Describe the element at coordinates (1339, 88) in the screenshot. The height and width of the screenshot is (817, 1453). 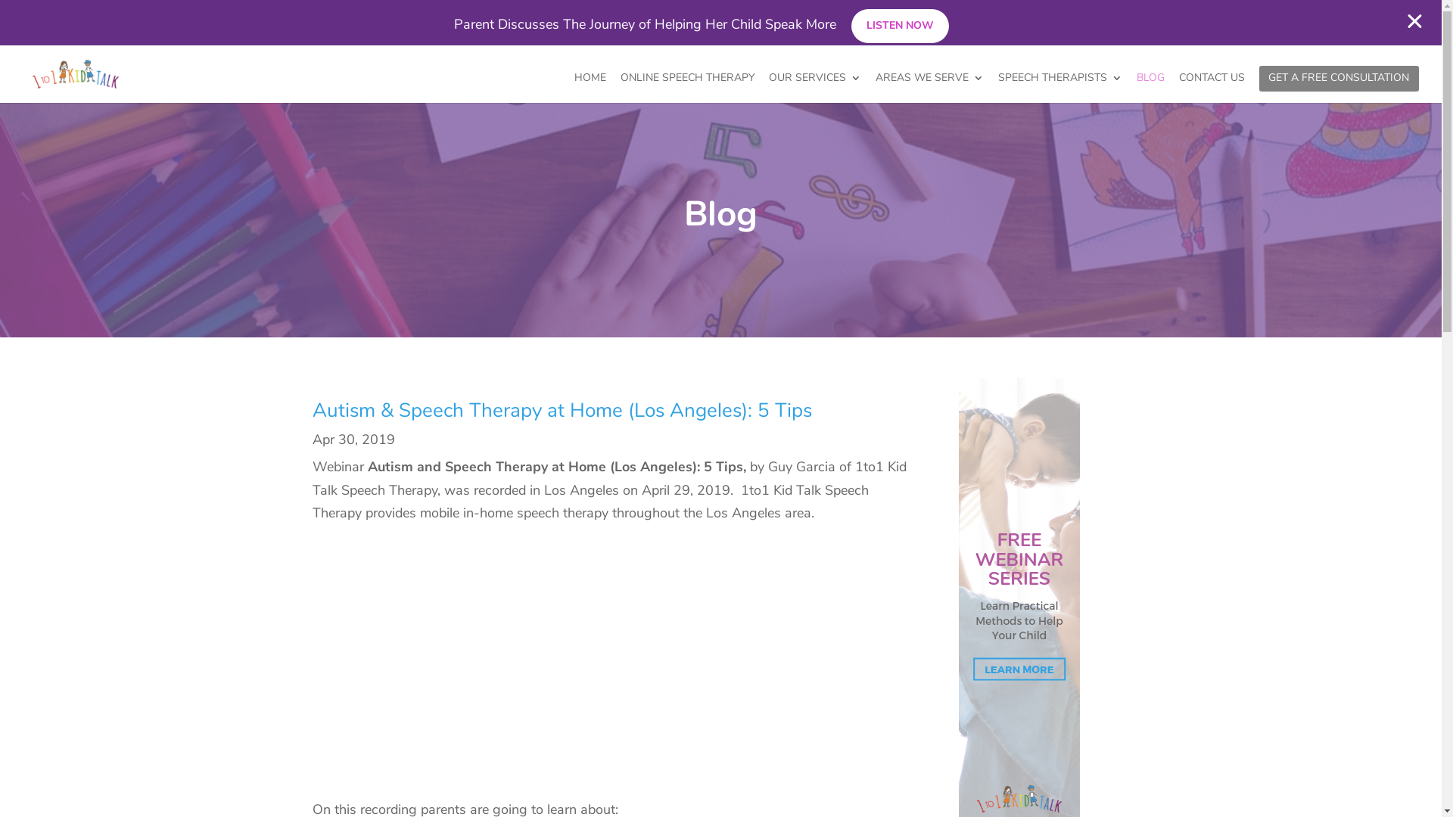
I see `GET A FREE CONSULTATION` at that location.